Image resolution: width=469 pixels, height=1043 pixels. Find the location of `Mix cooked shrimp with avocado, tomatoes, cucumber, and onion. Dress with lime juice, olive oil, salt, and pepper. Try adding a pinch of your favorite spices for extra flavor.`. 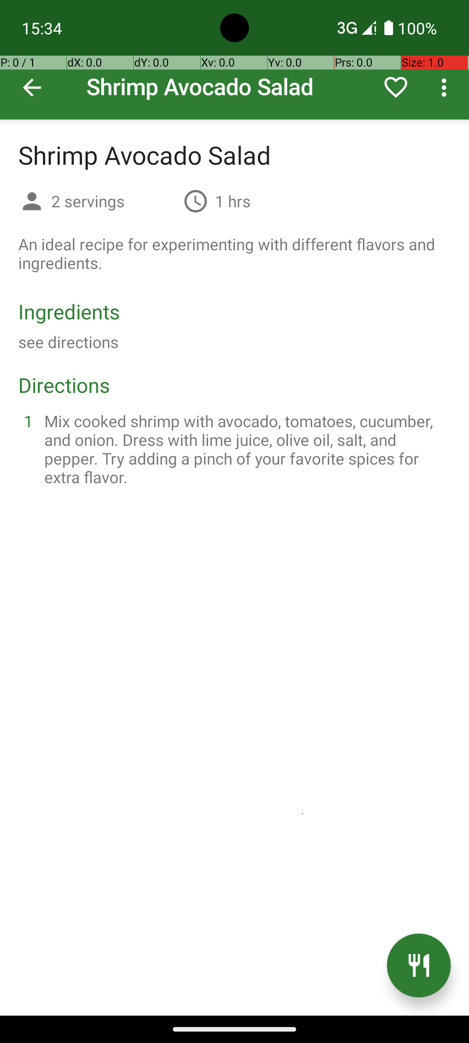

Mix cooked shrimp with avocado, tomatoes, cucumber, and onion. Dress with lime juice, olive oil, salt, and pepper. Try adding a pinch of your favorite spices for extra flavor. is located at coordinates (245, 449).